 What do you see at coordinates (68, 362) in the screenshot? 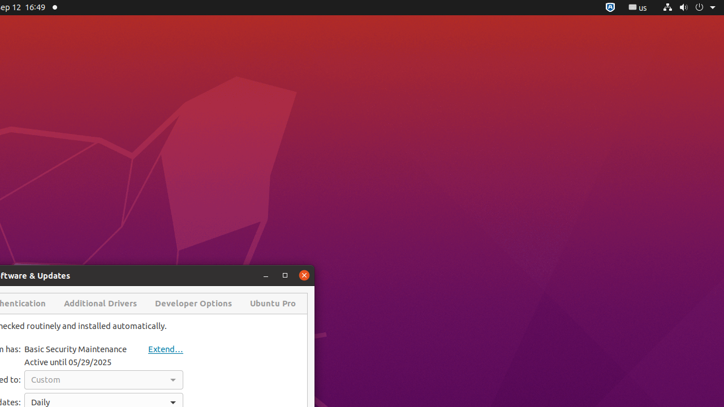
I see `Active until 05/29/2025` at bounding box center [68, 362].